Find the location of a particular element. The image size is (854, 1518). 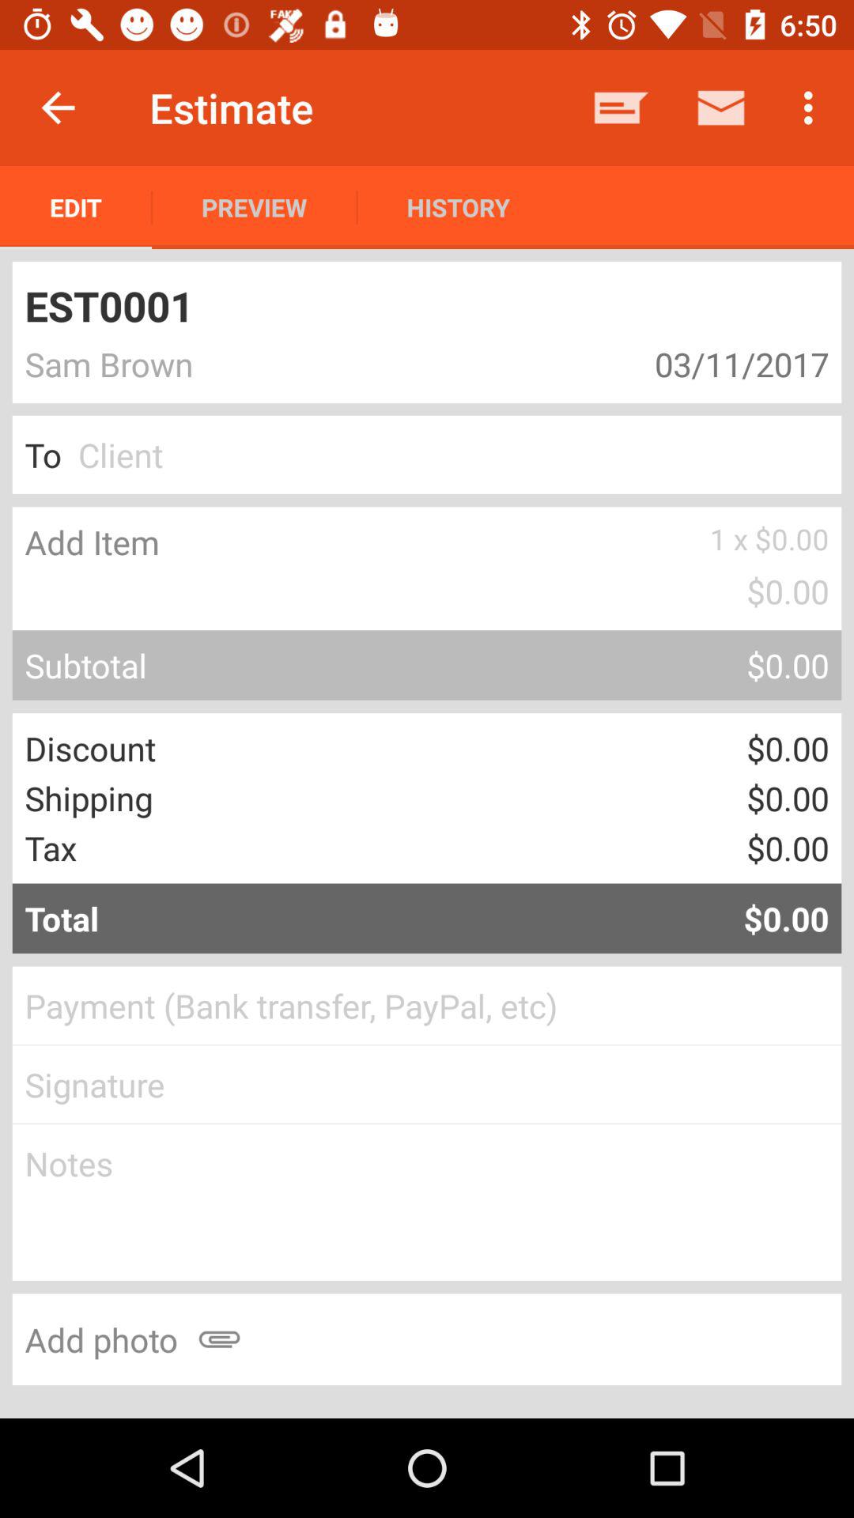

launch the item to the right of the preview icon is located at coordinates (458, 207).